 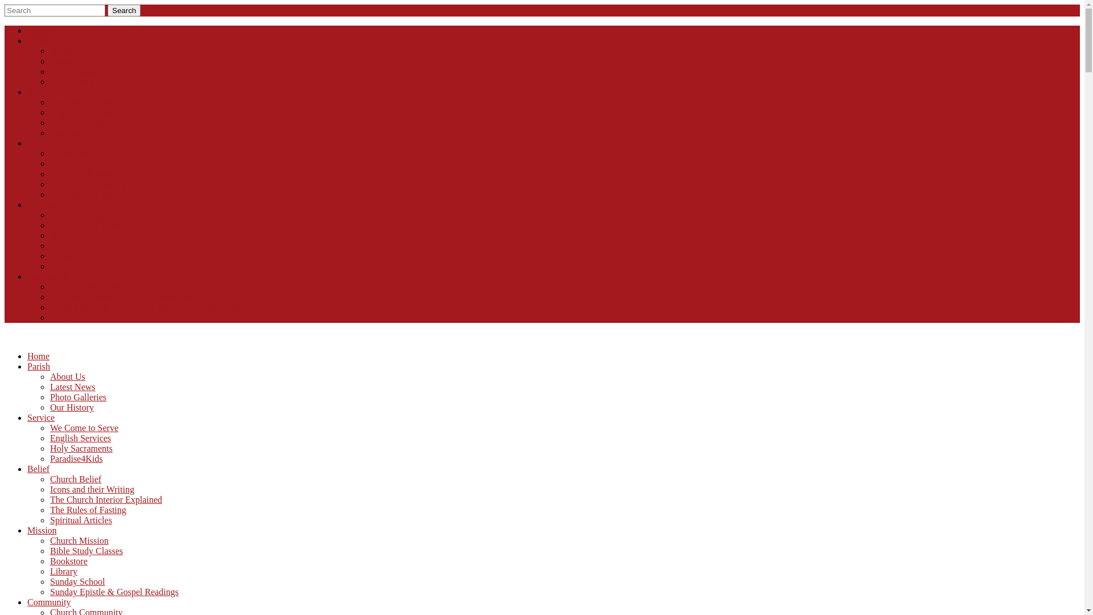 What do you see at coordinates (81, 520) in the screenshot?
I see `Spiritual Articles` at bounding box center [81, 520].